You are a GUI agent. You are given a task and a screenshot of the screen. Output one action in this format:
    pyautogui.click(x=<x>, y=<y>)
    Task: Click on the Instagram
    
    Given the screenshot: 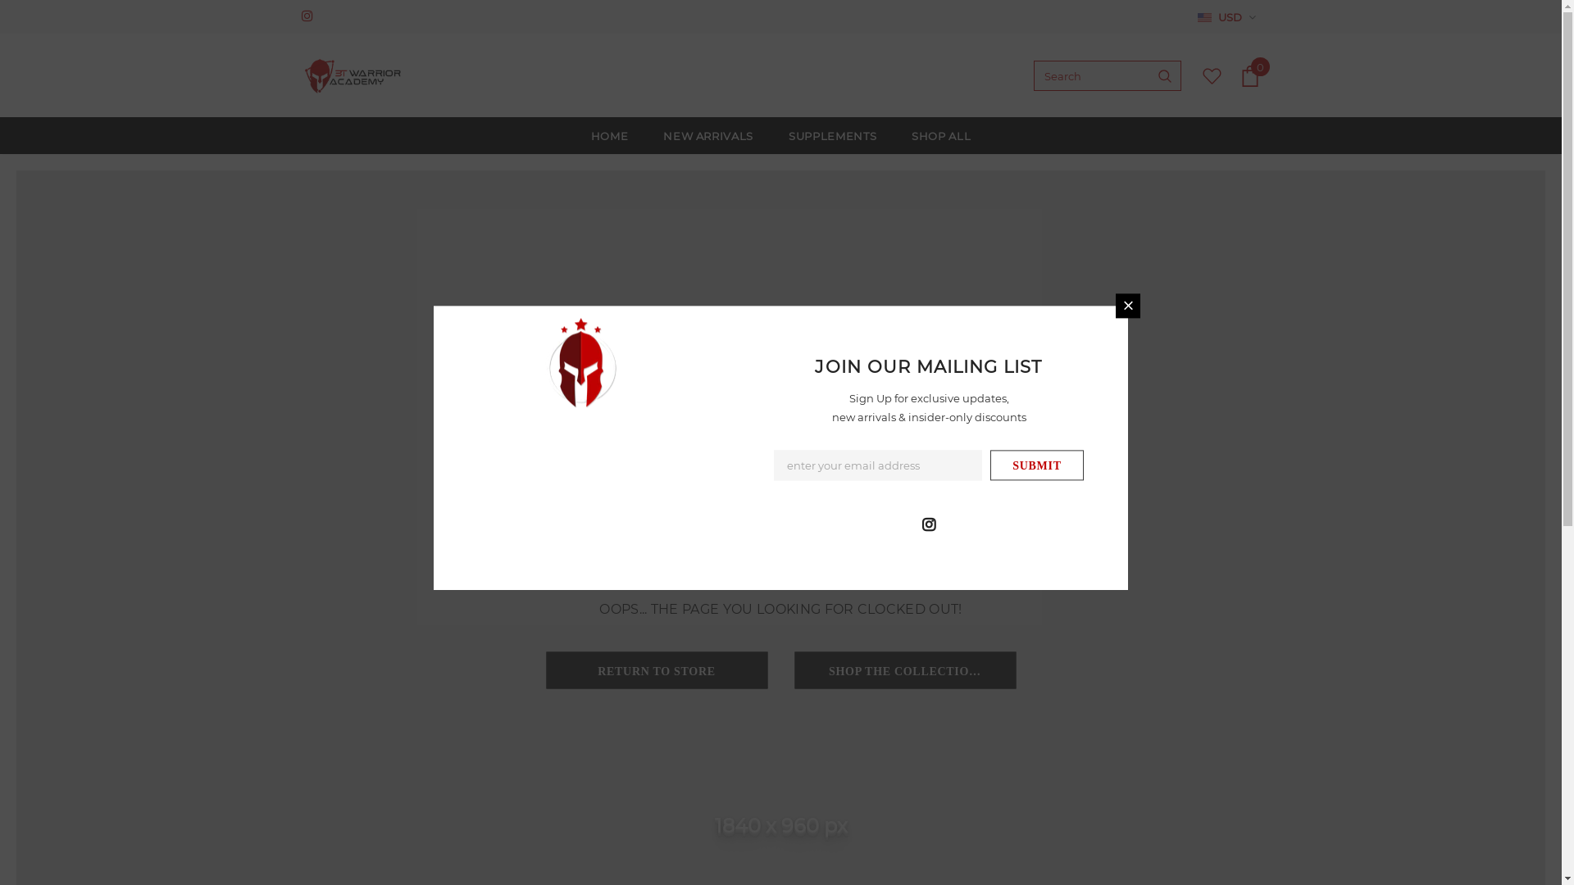 What is the action you would take?
    pyautogui.click(x=312, y=16)
    